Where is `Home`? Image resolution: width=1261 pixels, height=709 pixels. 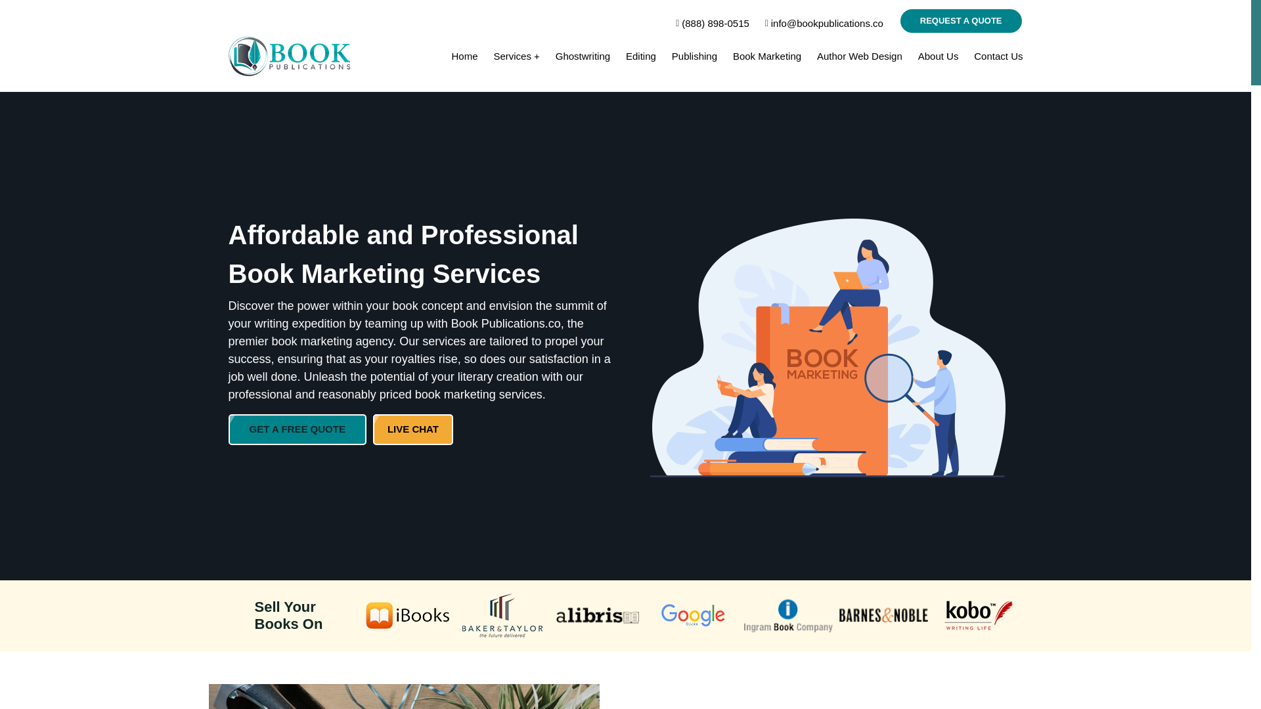
Home is located at coordinates (464, 55).